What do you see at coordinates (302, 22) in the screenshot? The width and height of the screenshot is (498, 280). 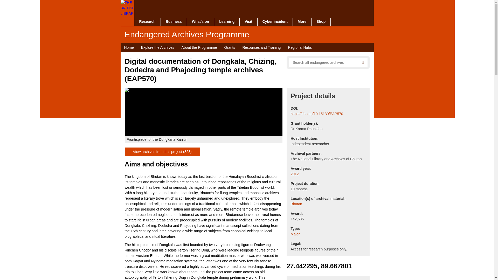 I see `More` at bounding box center [302, 22].